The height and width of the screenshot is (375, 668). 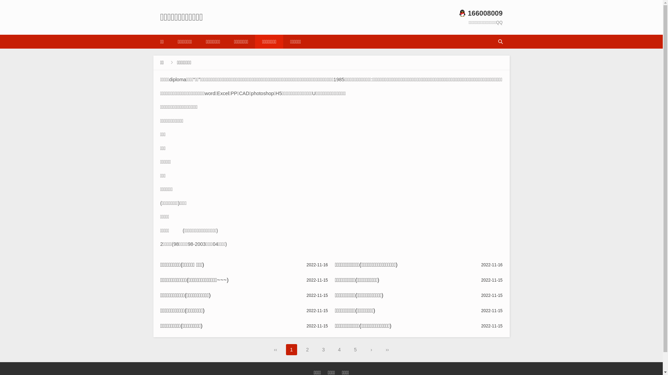 I want to click on 3, so click(x=324, y=349).